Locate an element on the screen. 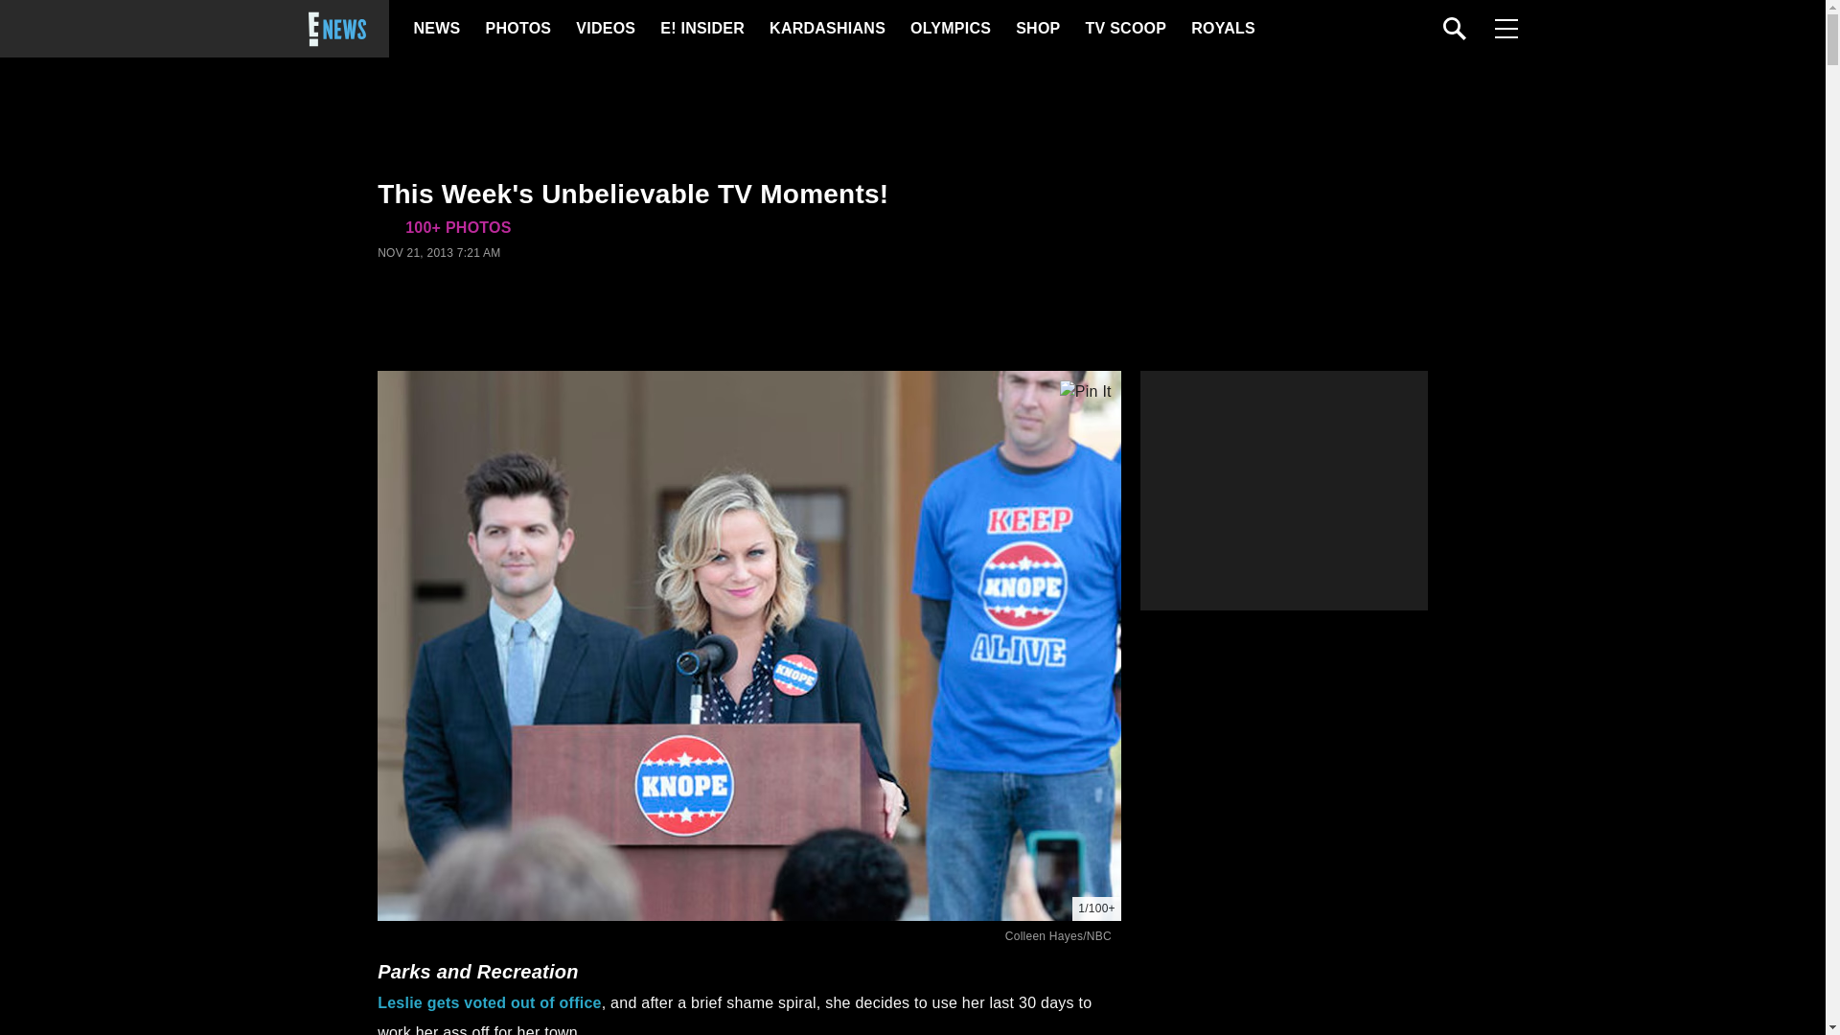  VIDEOS is located at coordinates (604, 29).